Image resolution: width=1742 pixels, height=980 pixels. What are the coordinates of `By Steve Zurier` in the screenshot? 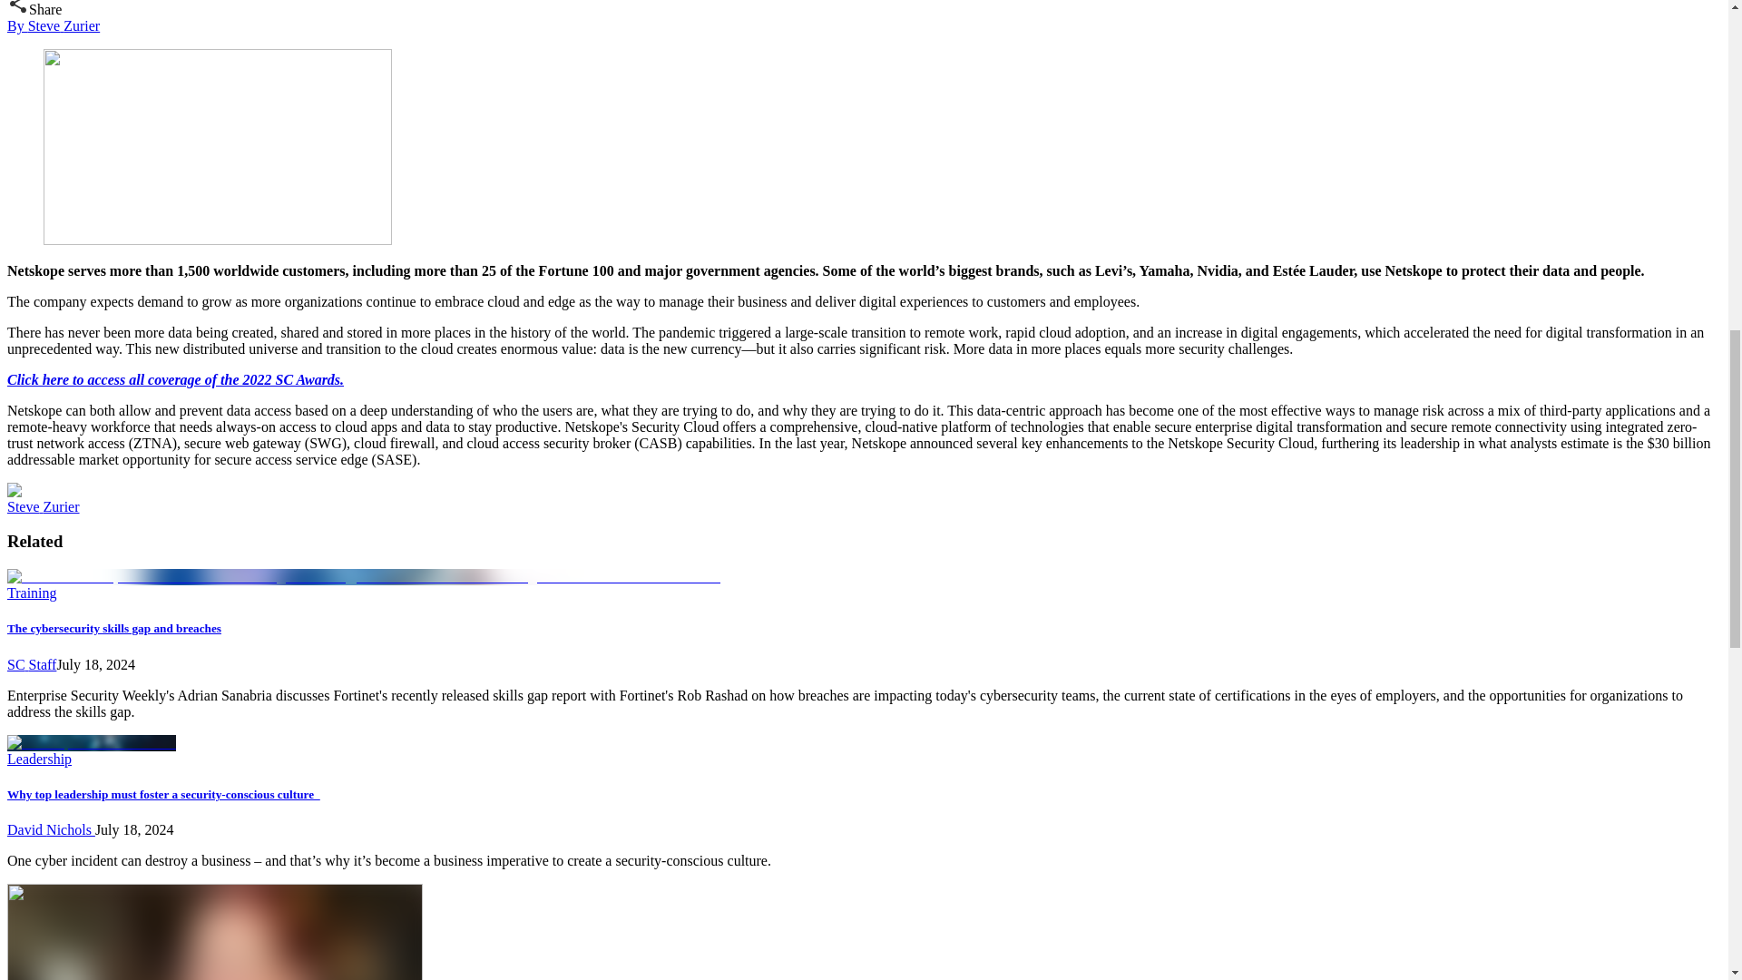 It's located at (53, 25).